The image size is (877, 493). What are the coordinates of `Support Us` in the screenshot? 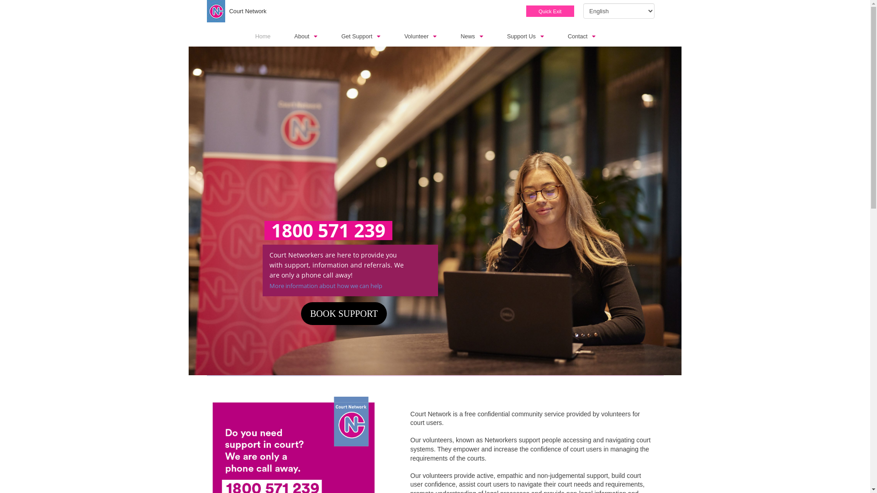 It's located at (535, 37).